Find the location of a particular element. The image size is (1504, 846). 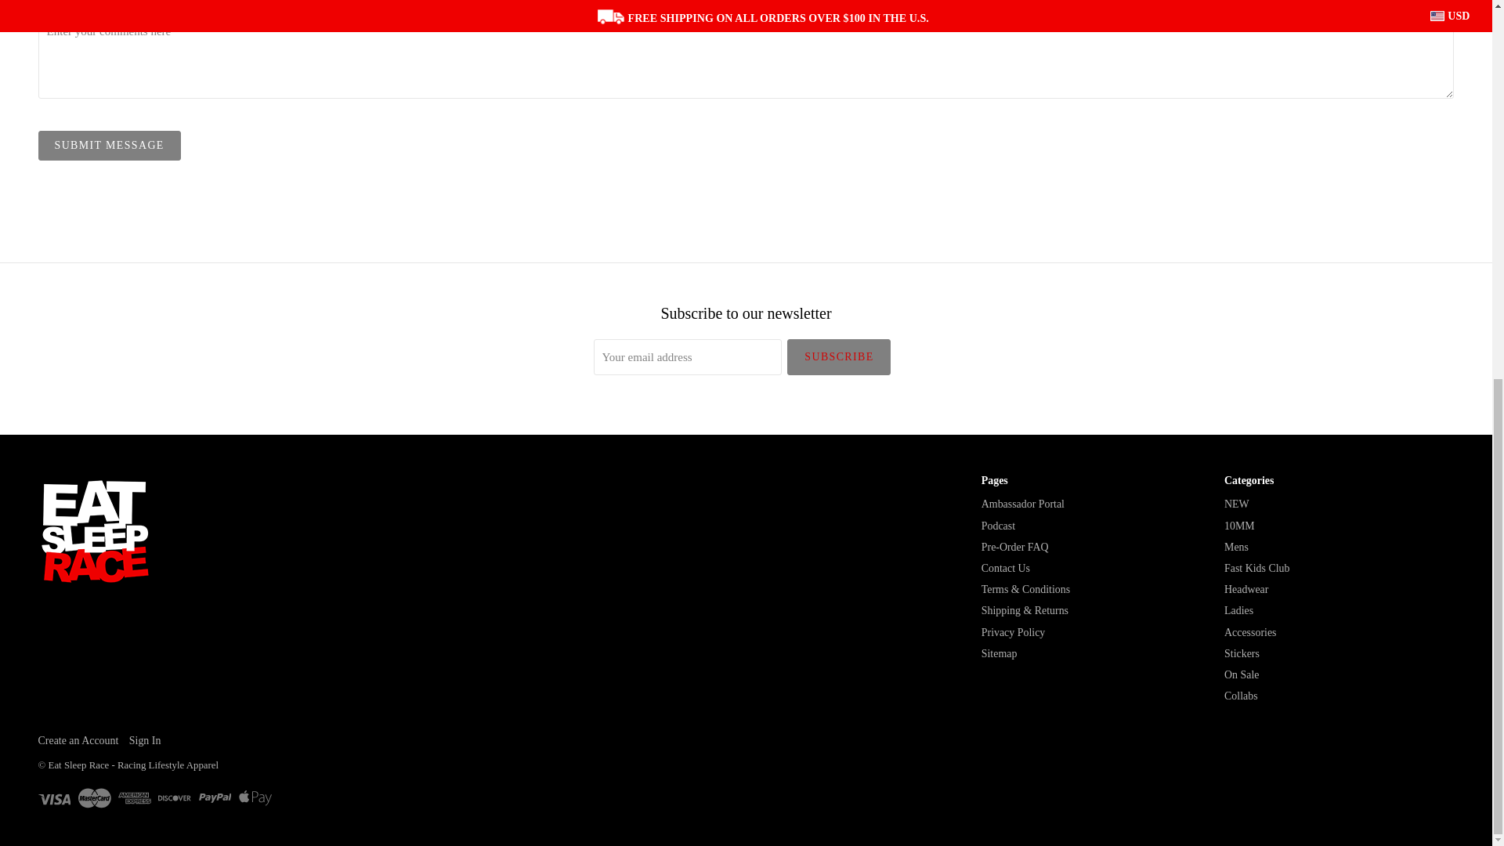

Submit Message is located at coordinates (110, 146).